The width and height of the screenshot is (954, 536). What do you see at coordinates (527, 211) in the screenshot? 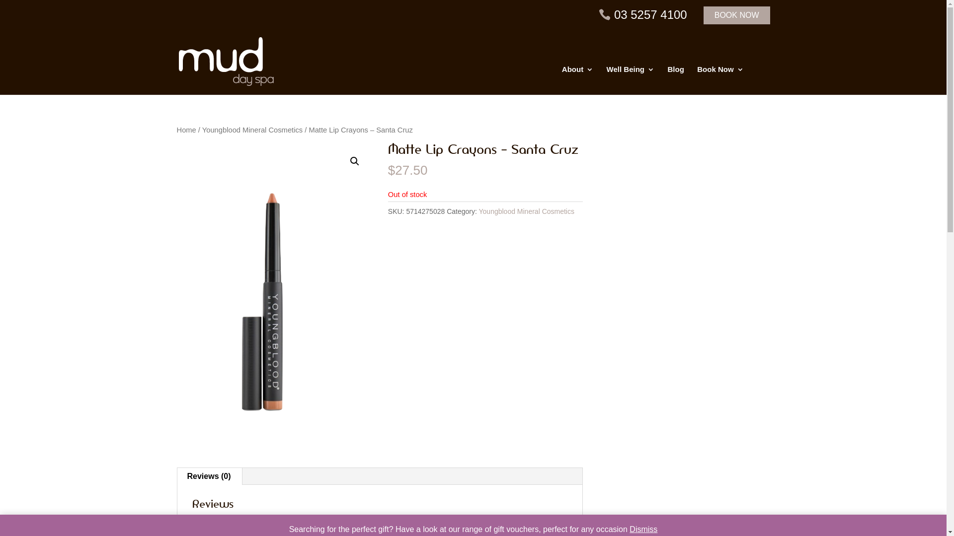
I see `Youngblood Mineral Cosmetics` at bounding box center [527, 211].